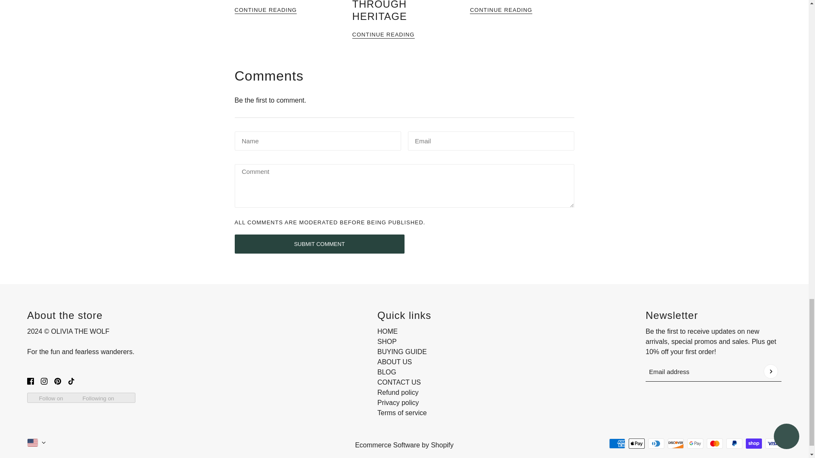 The width and height of the screenshot is (815, 458). Describe the element at coordinates (398, 402) in the screenshot. I see `Privacy policy` at that location.